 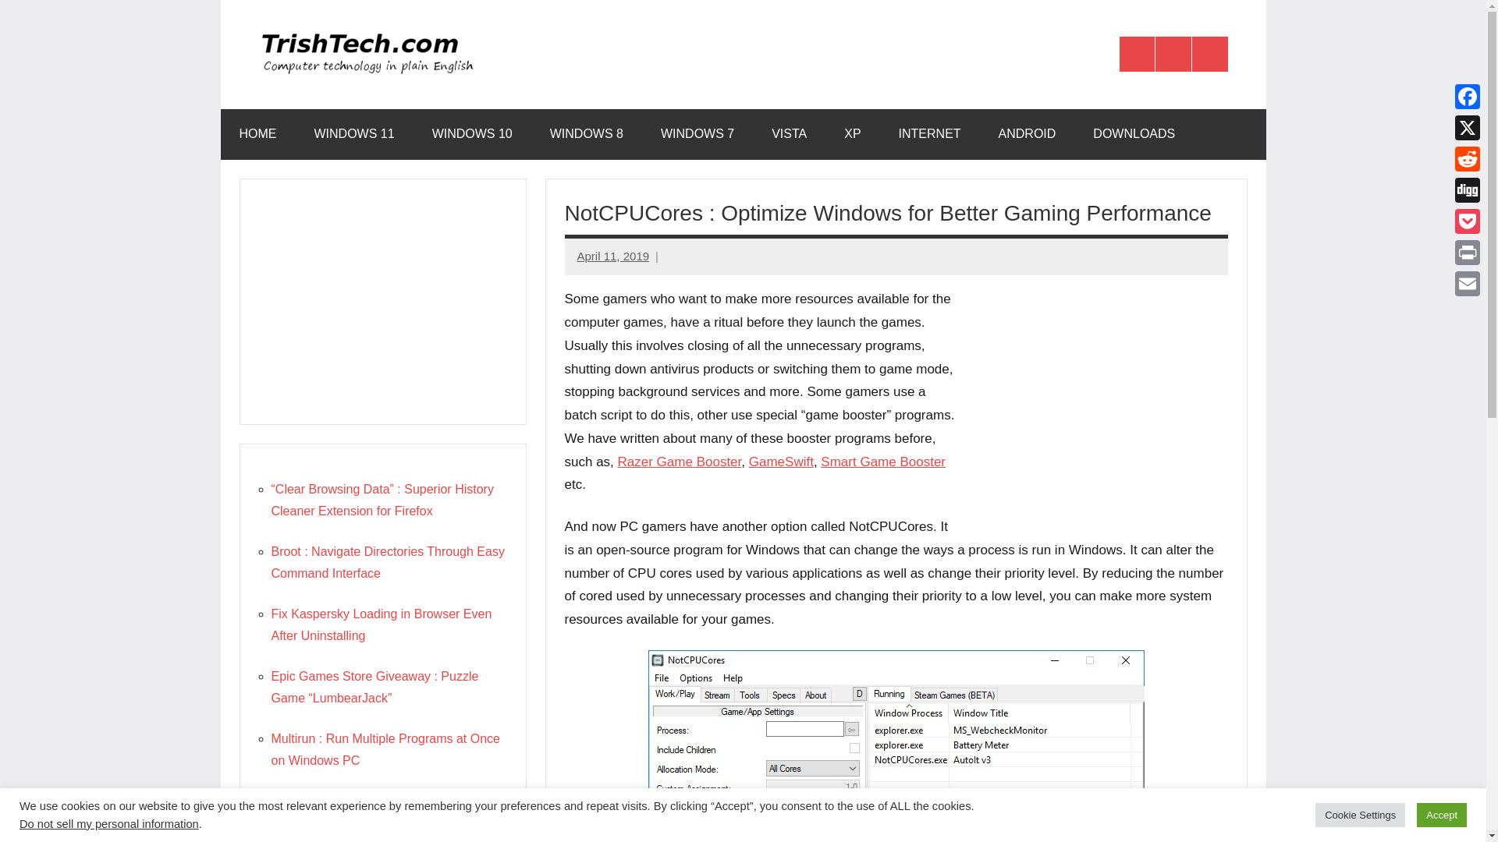 I want to click on Reddit, so click(x=1467, y=158).